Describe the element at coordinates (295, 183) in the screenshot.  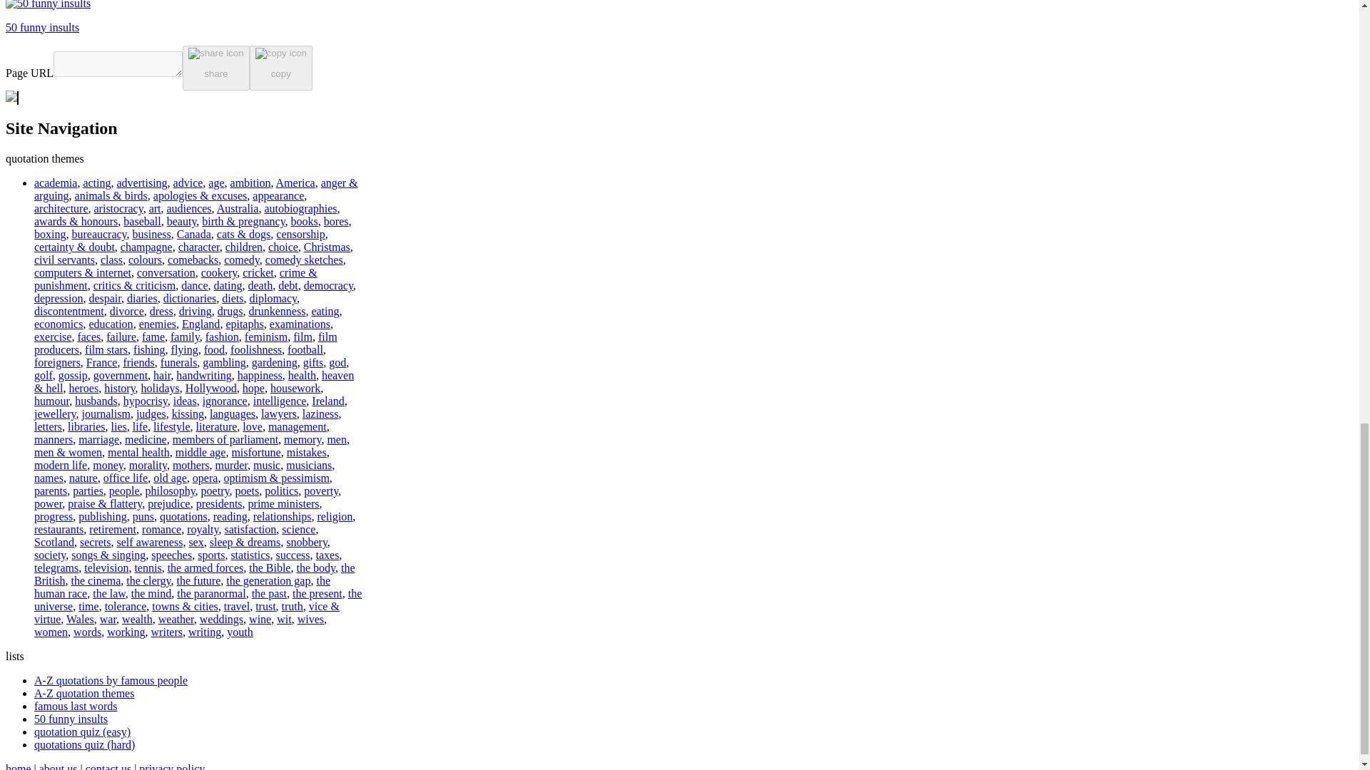
I see `America` at that location.